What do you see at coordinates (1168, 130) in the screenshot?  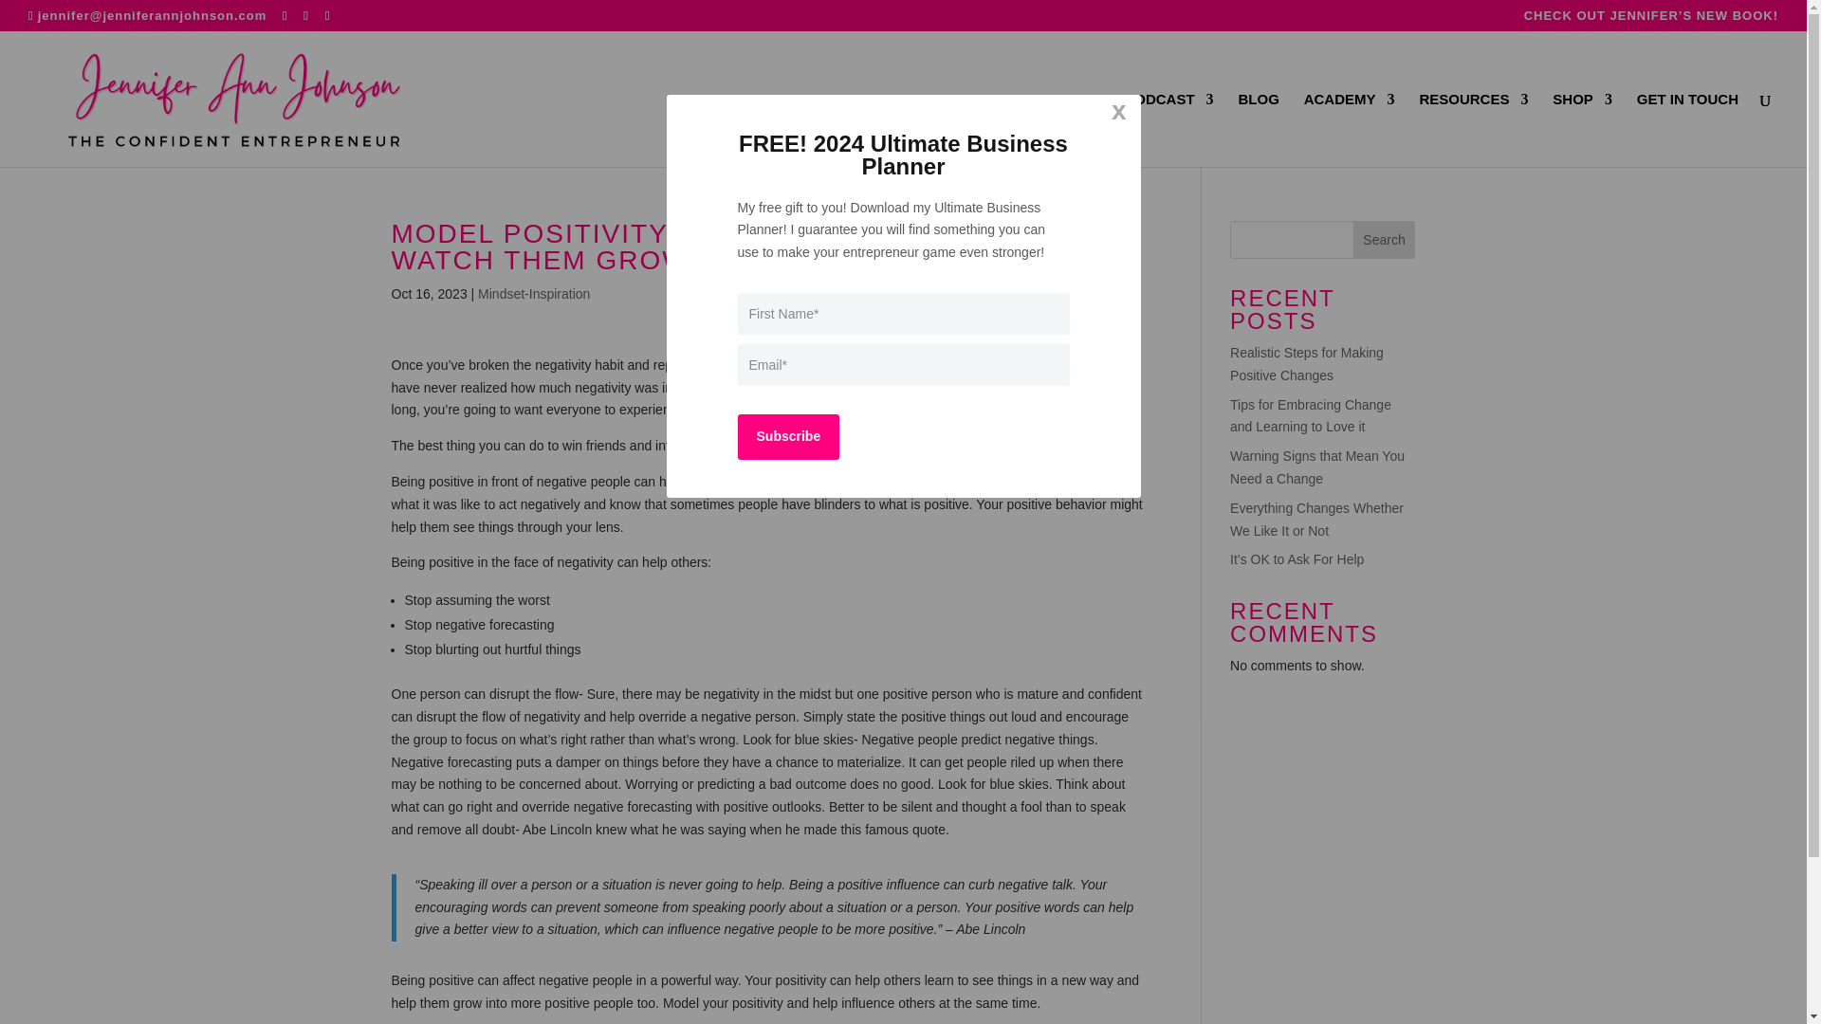 I see `PODCAST` at bounding box center [1168, 130].